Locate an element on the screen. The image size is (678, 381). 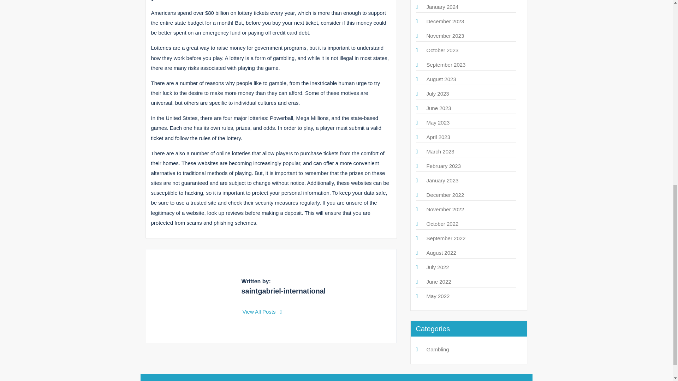
May 2023 is located at coordinates (438, 123).